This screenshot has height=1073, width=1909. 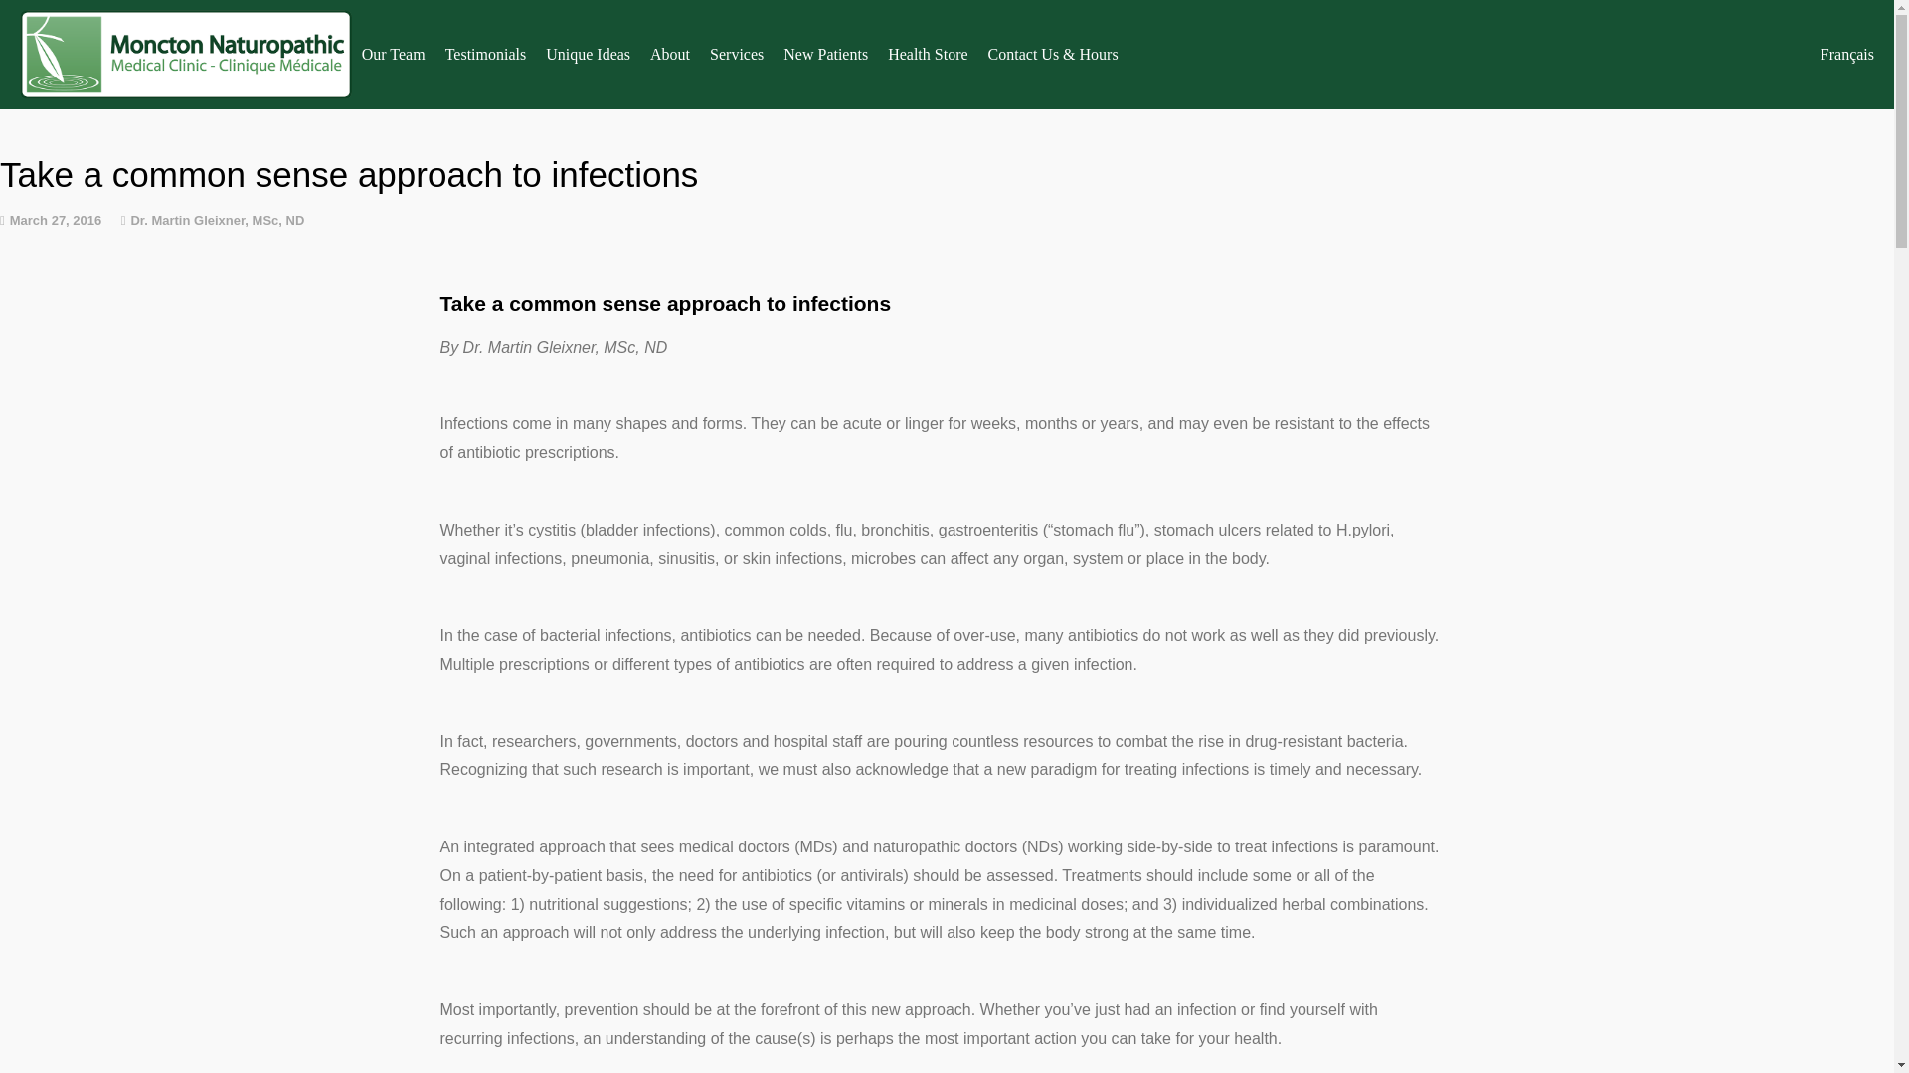 What do you see at coordinates (588, 54) in the screenshot?
I see `Unique Ideas` at bounding box center [588, 54].